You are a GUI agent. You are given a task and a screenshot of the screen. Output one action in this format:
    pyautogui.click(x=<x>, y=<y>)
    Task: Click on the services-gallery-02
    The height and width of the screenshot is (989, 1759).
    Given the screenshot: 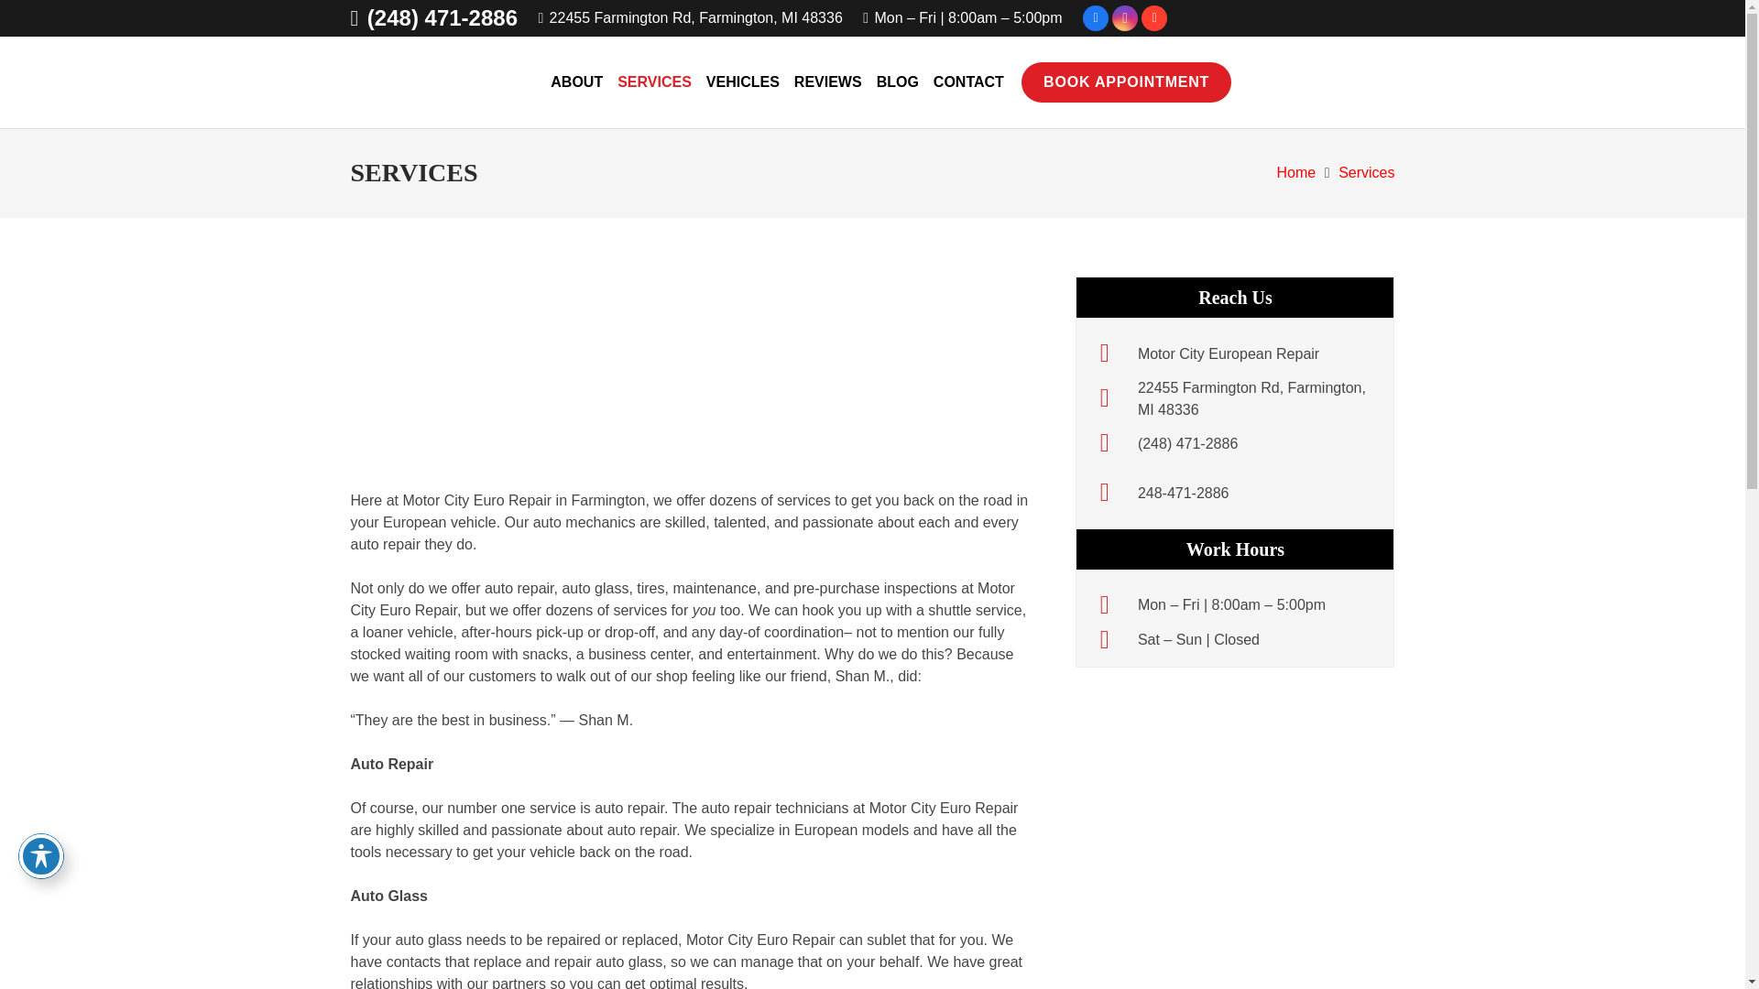 What is the action you would take?
    pyautogui.click(x=691, y=361)
    